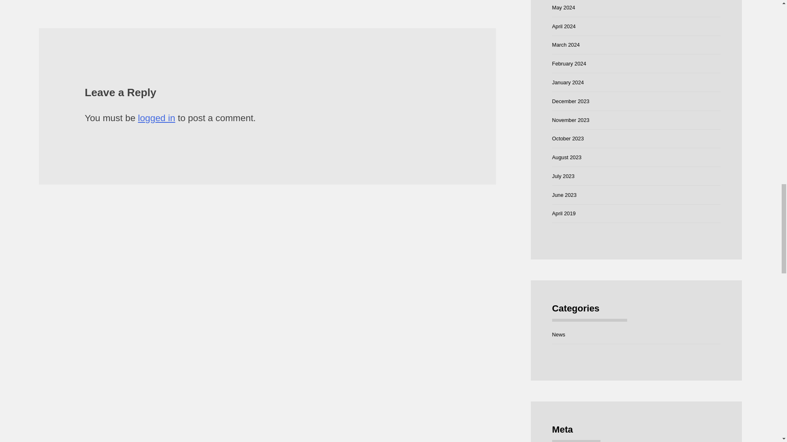  I want to click on News, so click(558, 335).